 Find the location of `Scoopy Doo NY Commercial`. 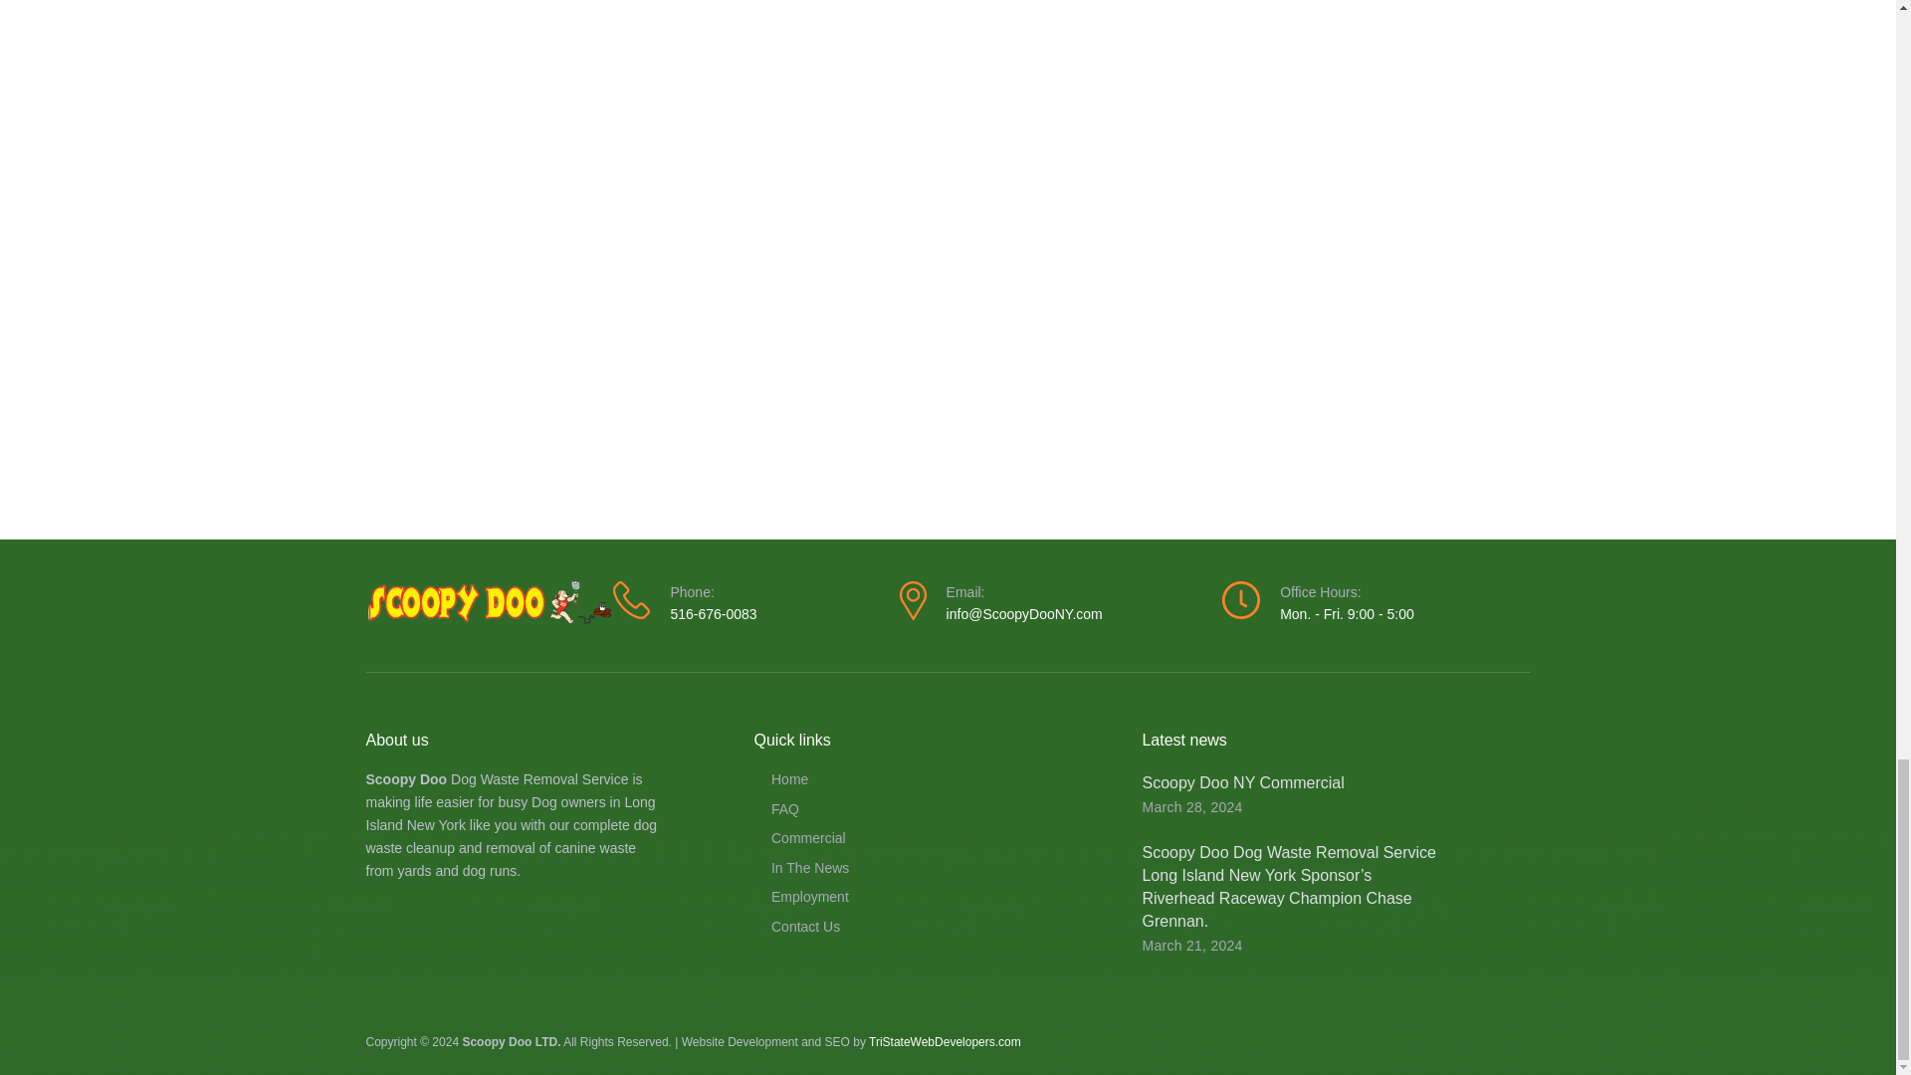

Scoopy Doo NY Commercial is located at coordinates (1242, 782).